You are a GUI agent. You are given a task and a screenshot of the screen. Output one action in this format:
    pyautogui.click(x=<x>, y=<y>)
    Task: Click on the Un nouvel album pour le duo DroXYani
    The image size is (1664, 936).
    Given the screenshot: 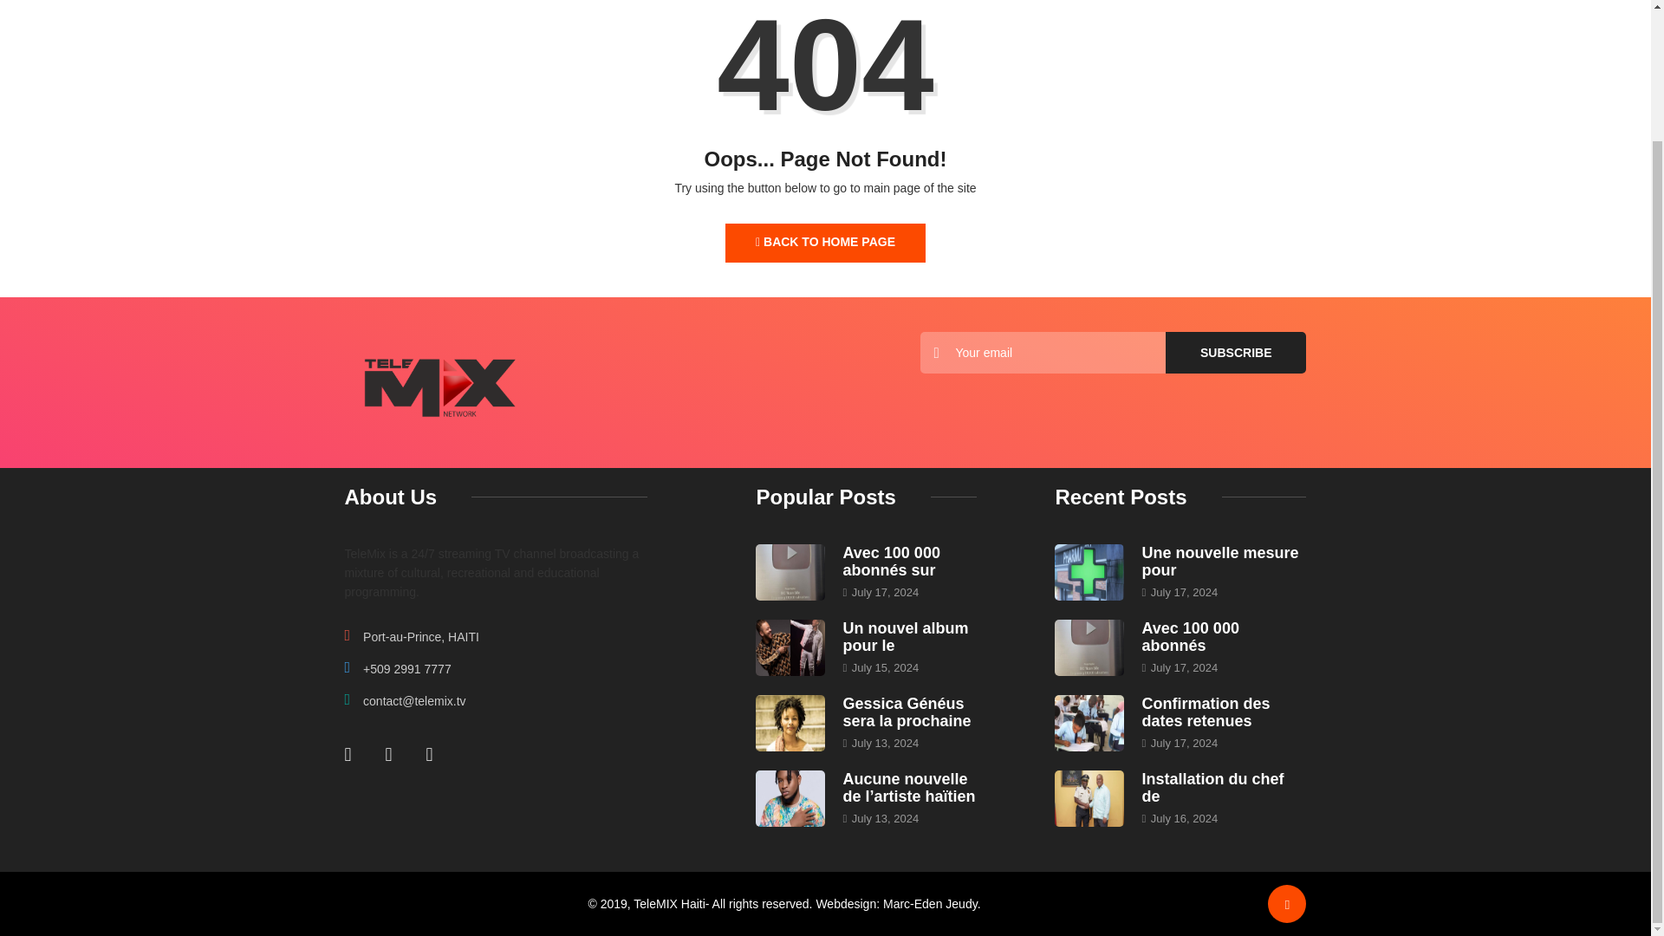 What is the action you would take?
    pyautogui.click(x=790, y=647)
    